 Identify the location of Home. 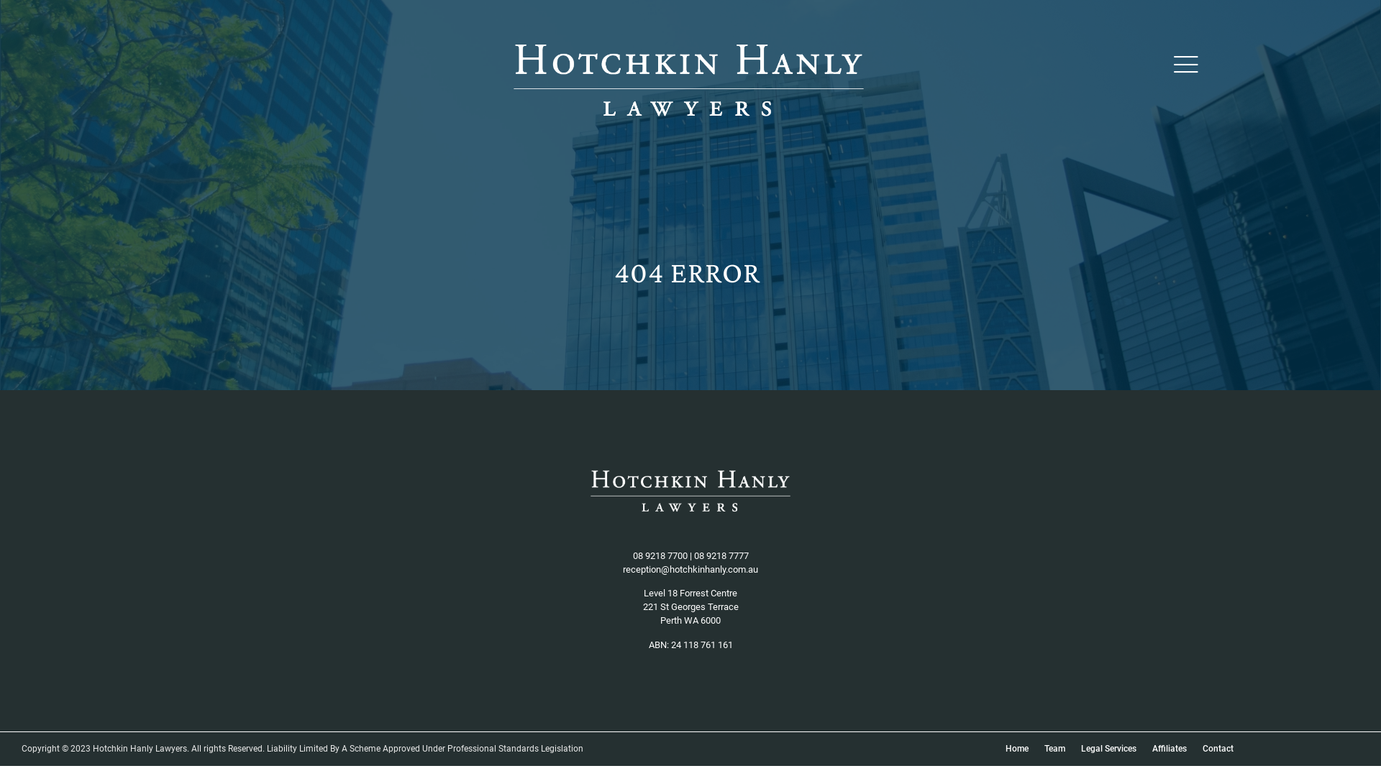
(1017, 749).